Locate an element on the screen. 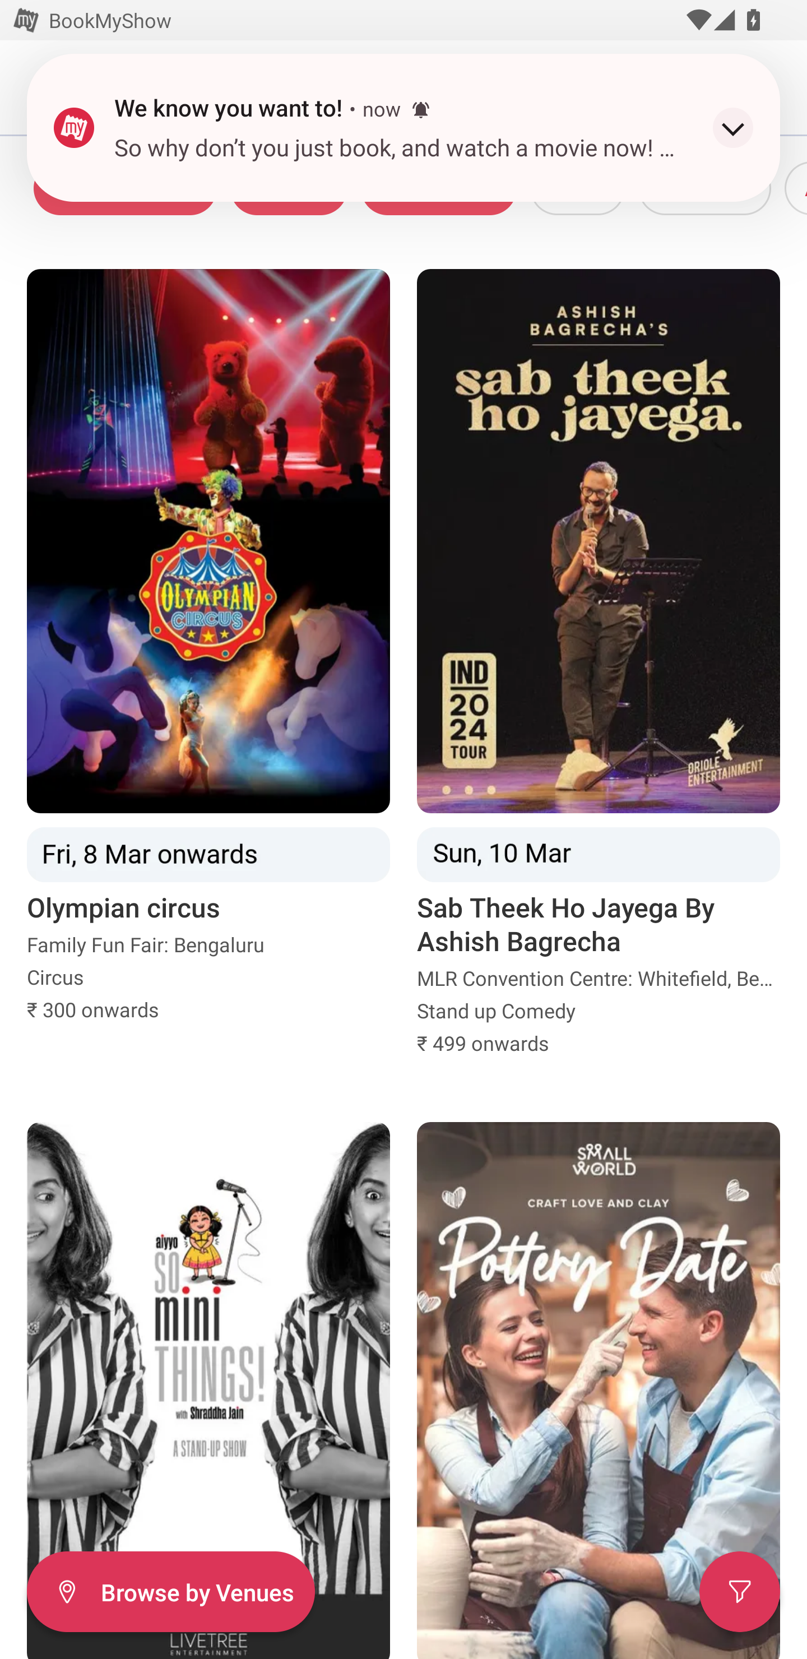 The image size is (807, 1659). Filter Browse by Venues is located at coordinates (170, 1592).